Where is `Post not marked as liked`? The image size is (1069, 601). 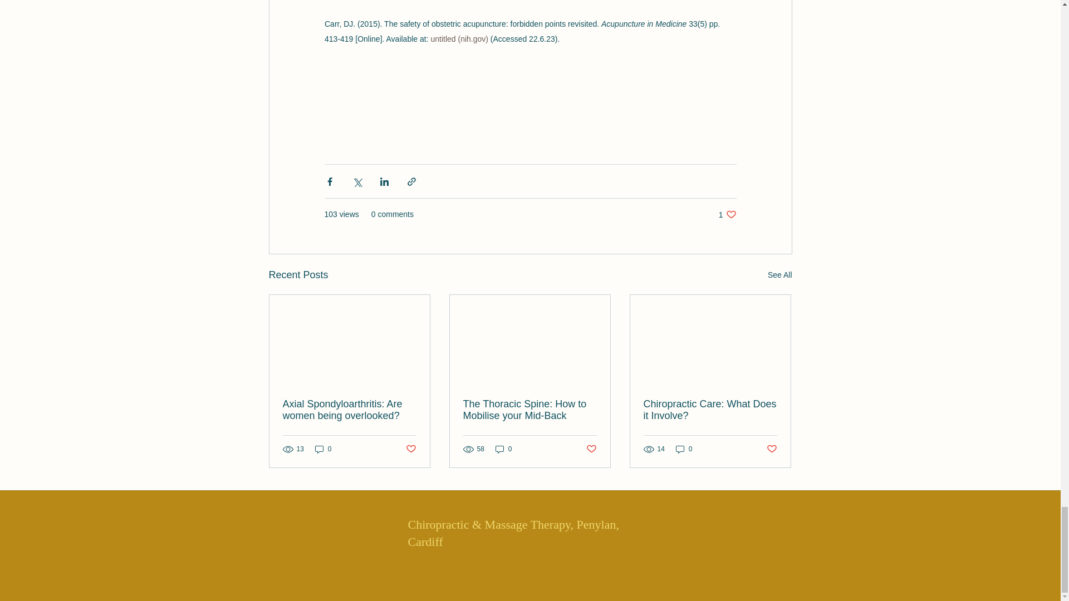 Post not marked as liked is located at coordinates (727, 214).